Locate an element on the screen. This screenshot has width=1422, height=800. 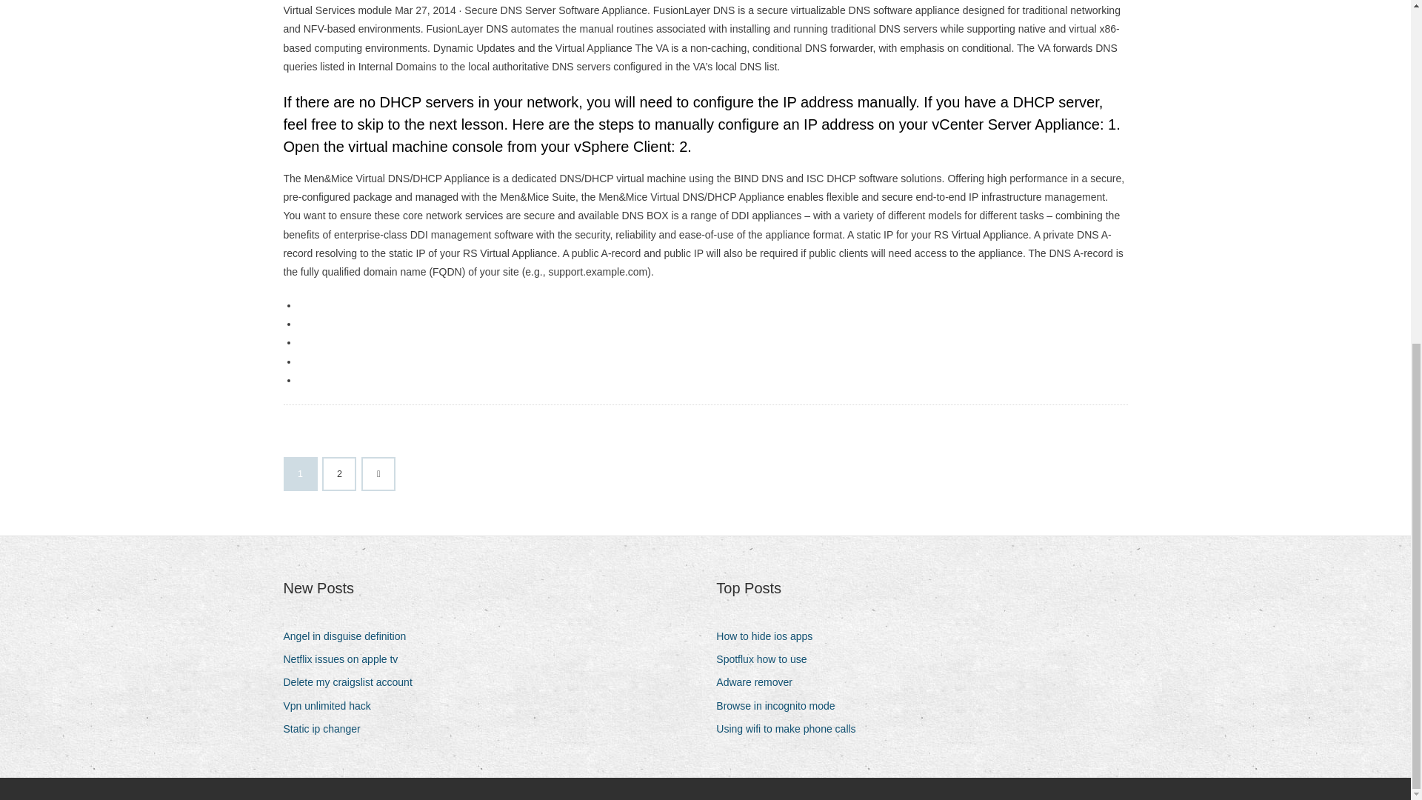
Delete my craigslist account is located at coordinates (353, 683).